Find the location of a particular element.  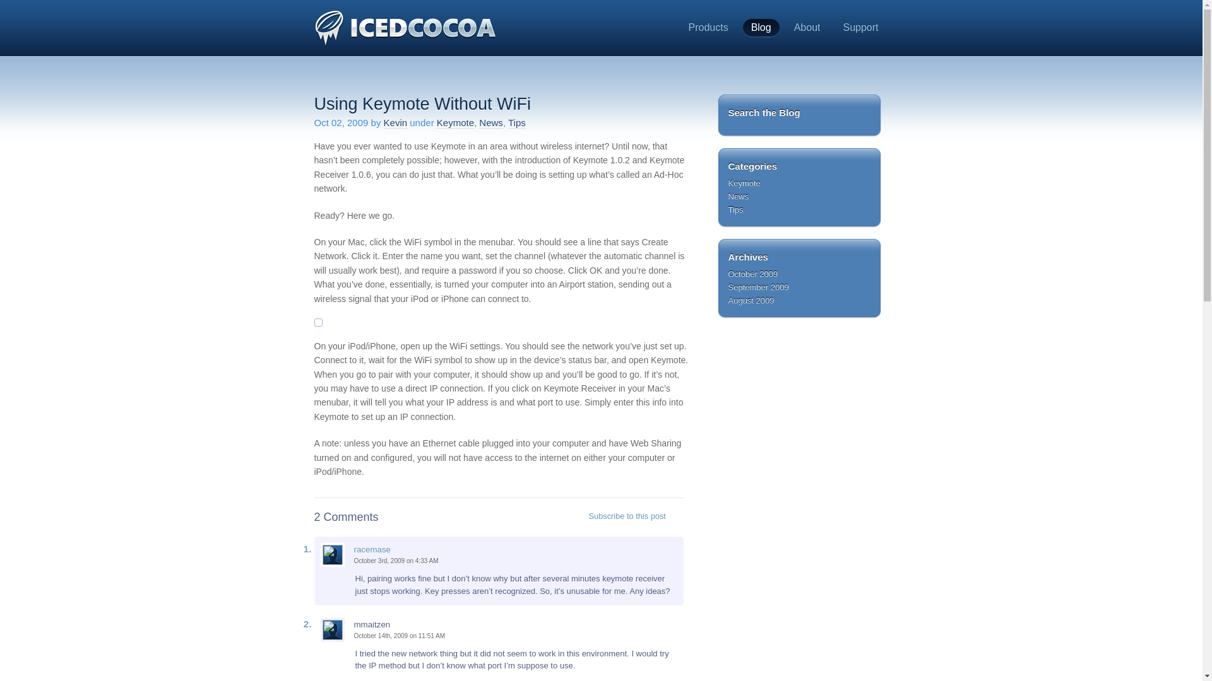

September 2009 is located at coordinates (758, 288).